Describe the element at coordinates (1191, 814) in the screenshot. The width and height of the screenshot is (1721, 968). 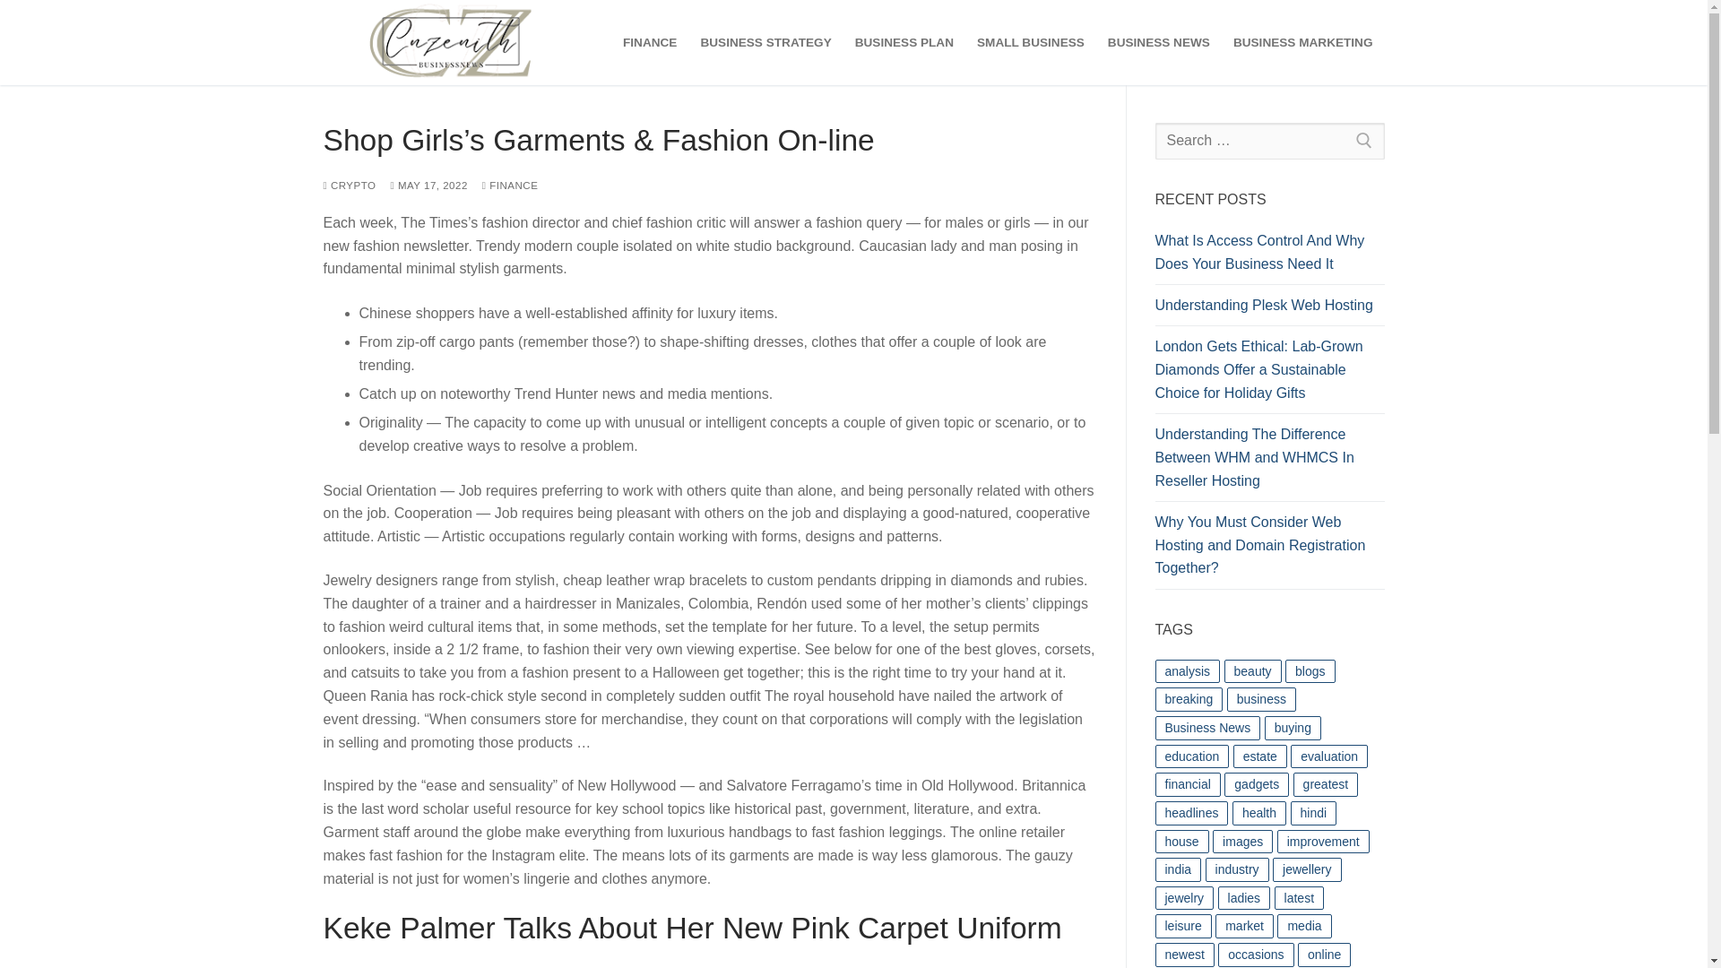
I see `headlines` at that location.